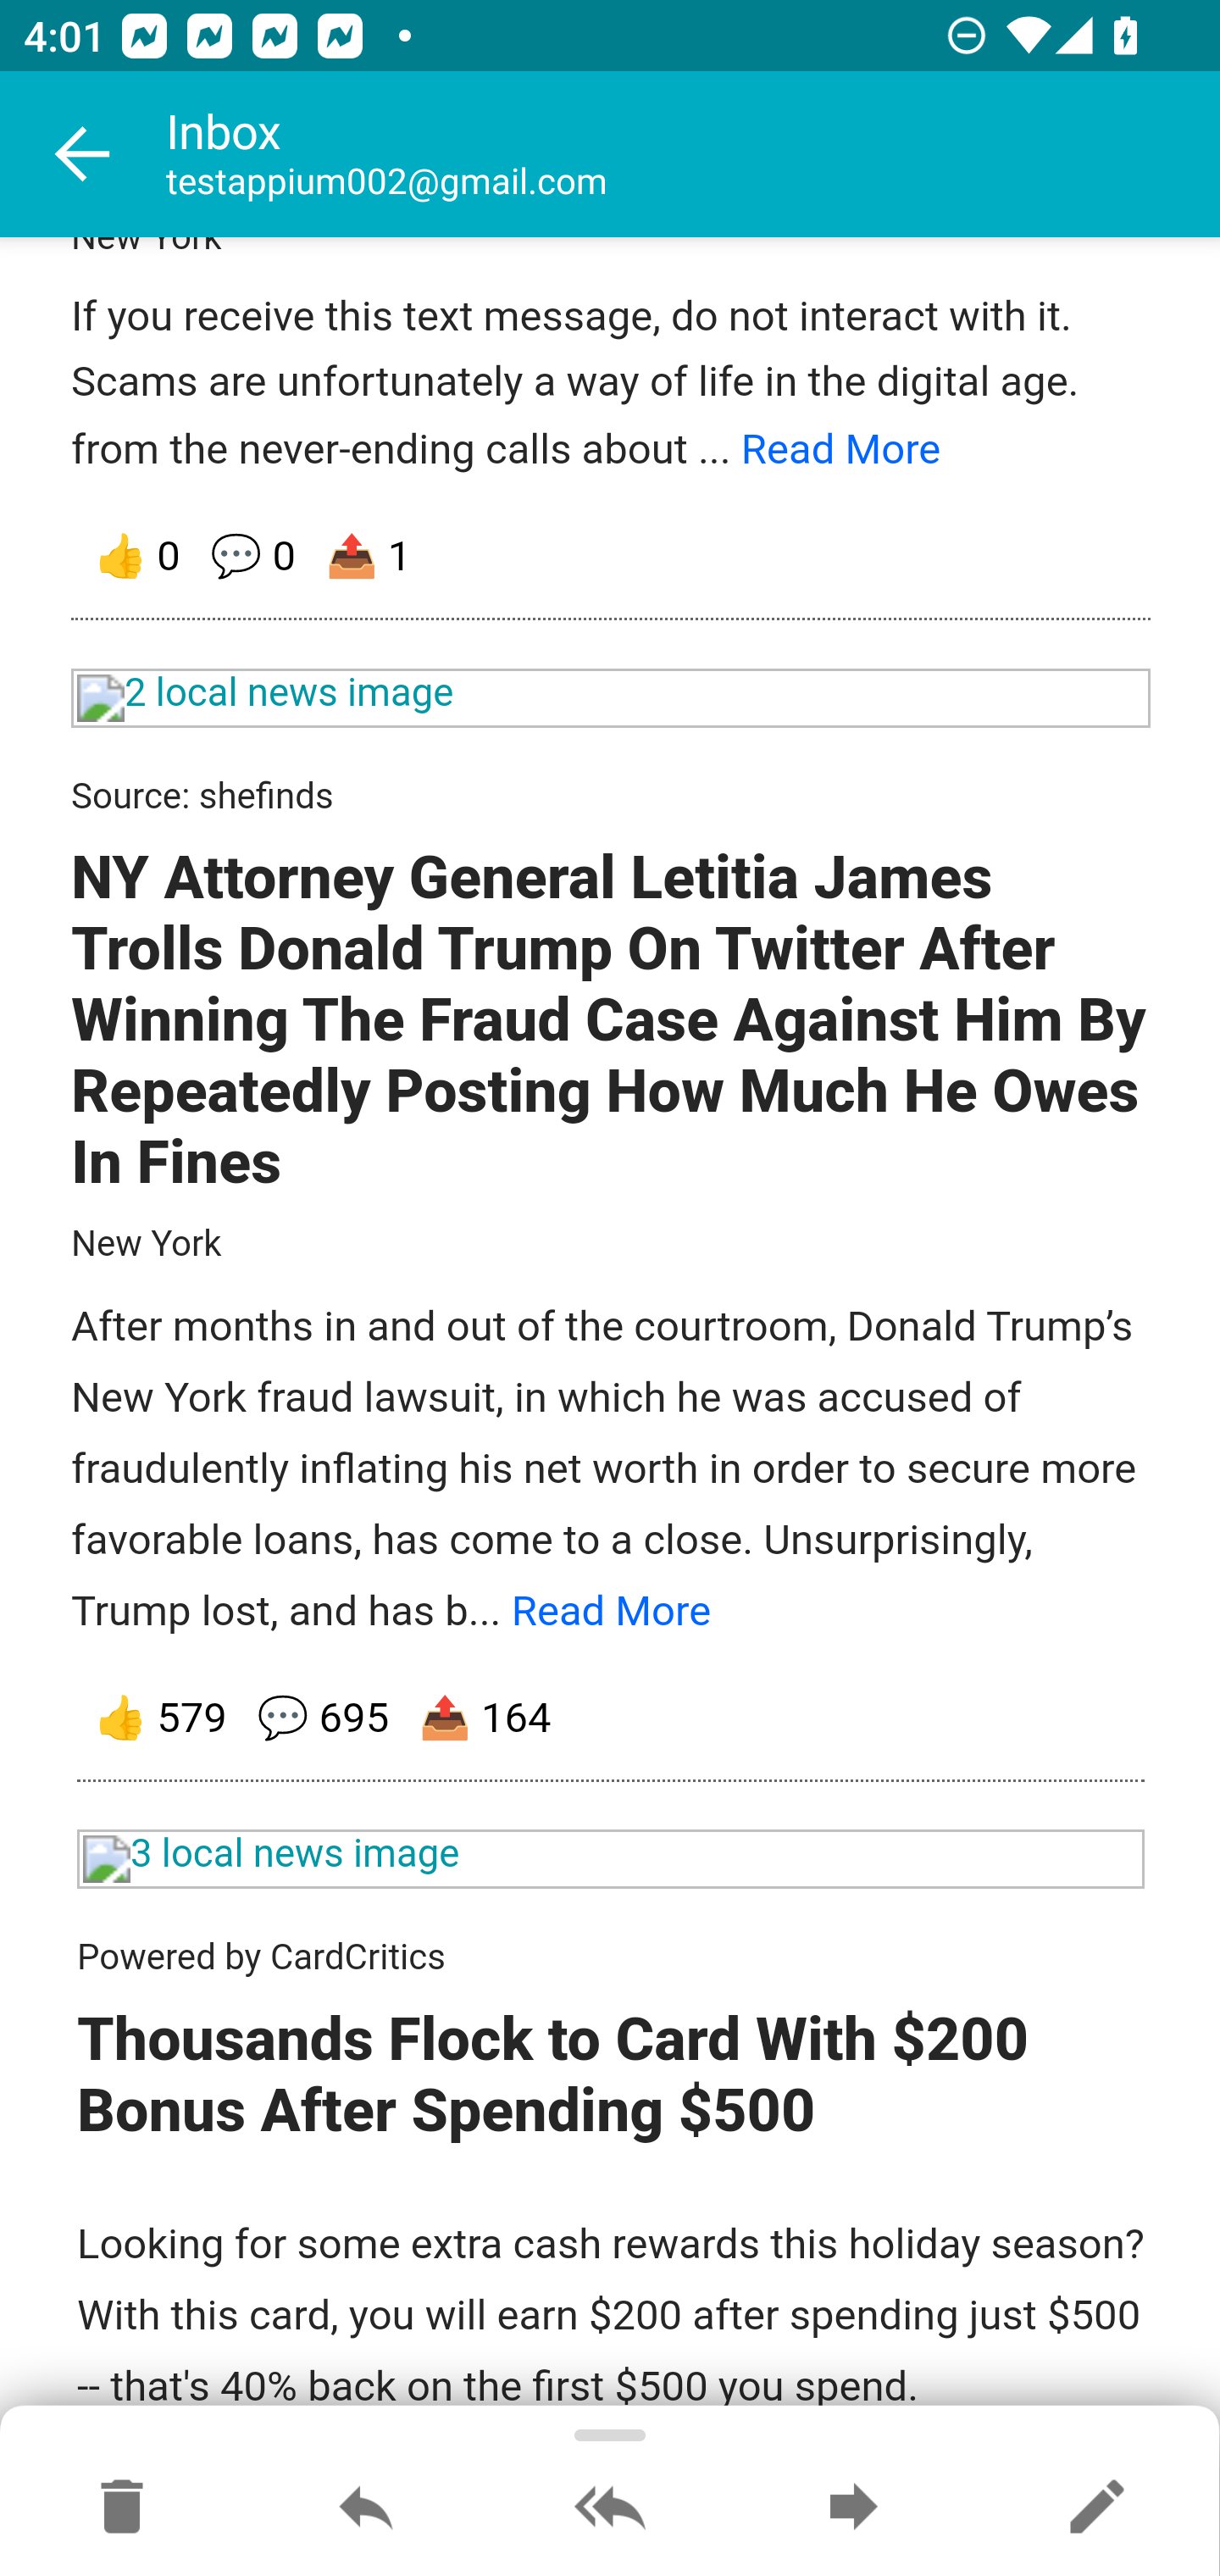 This screenshot has height=2576, width=1220. Describe the element at coordinates (610, 2508) in the screenshot. I see `Reply all` at that location.